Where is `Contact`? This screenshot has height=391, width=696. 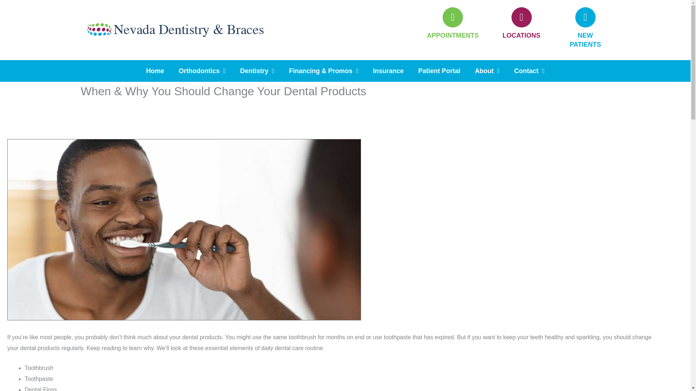
Contact is located at coordinates (529, 71).